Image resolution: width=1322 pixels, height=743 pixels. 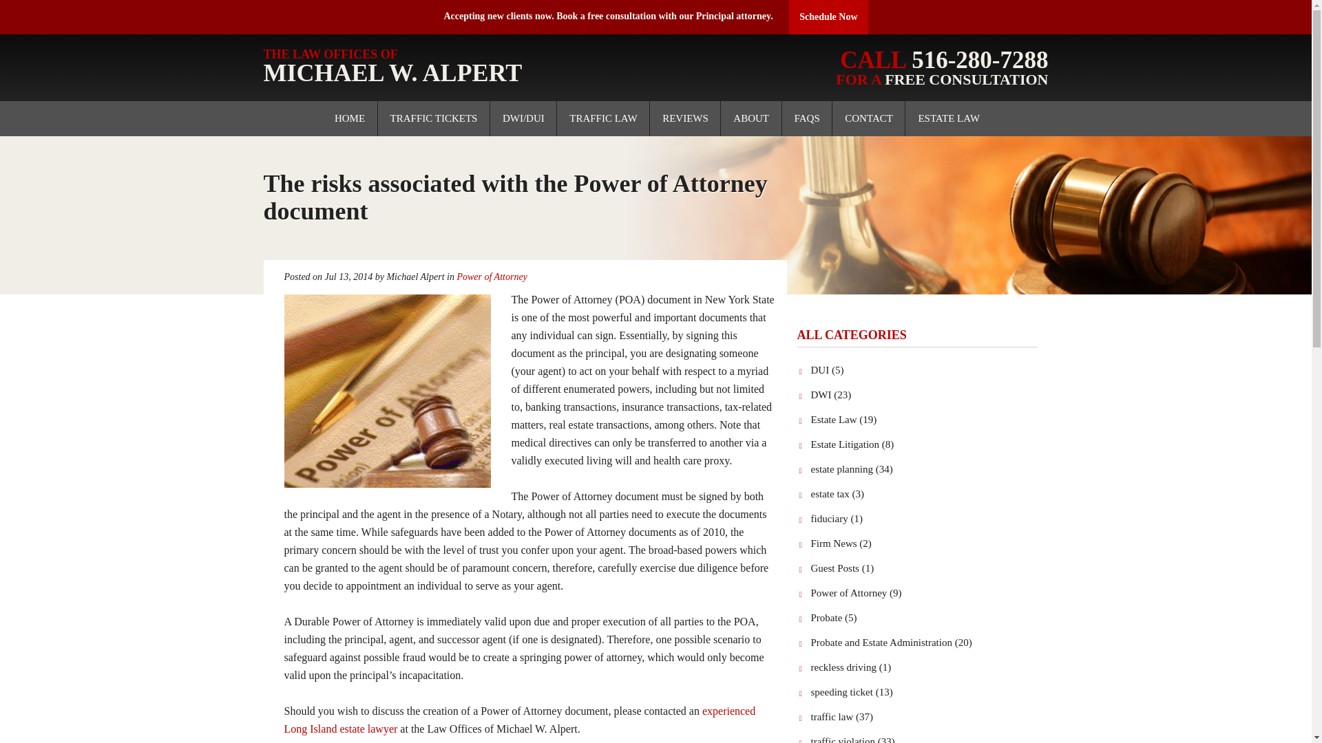 I want to click on ABOUT, so click(x=685, y=118).